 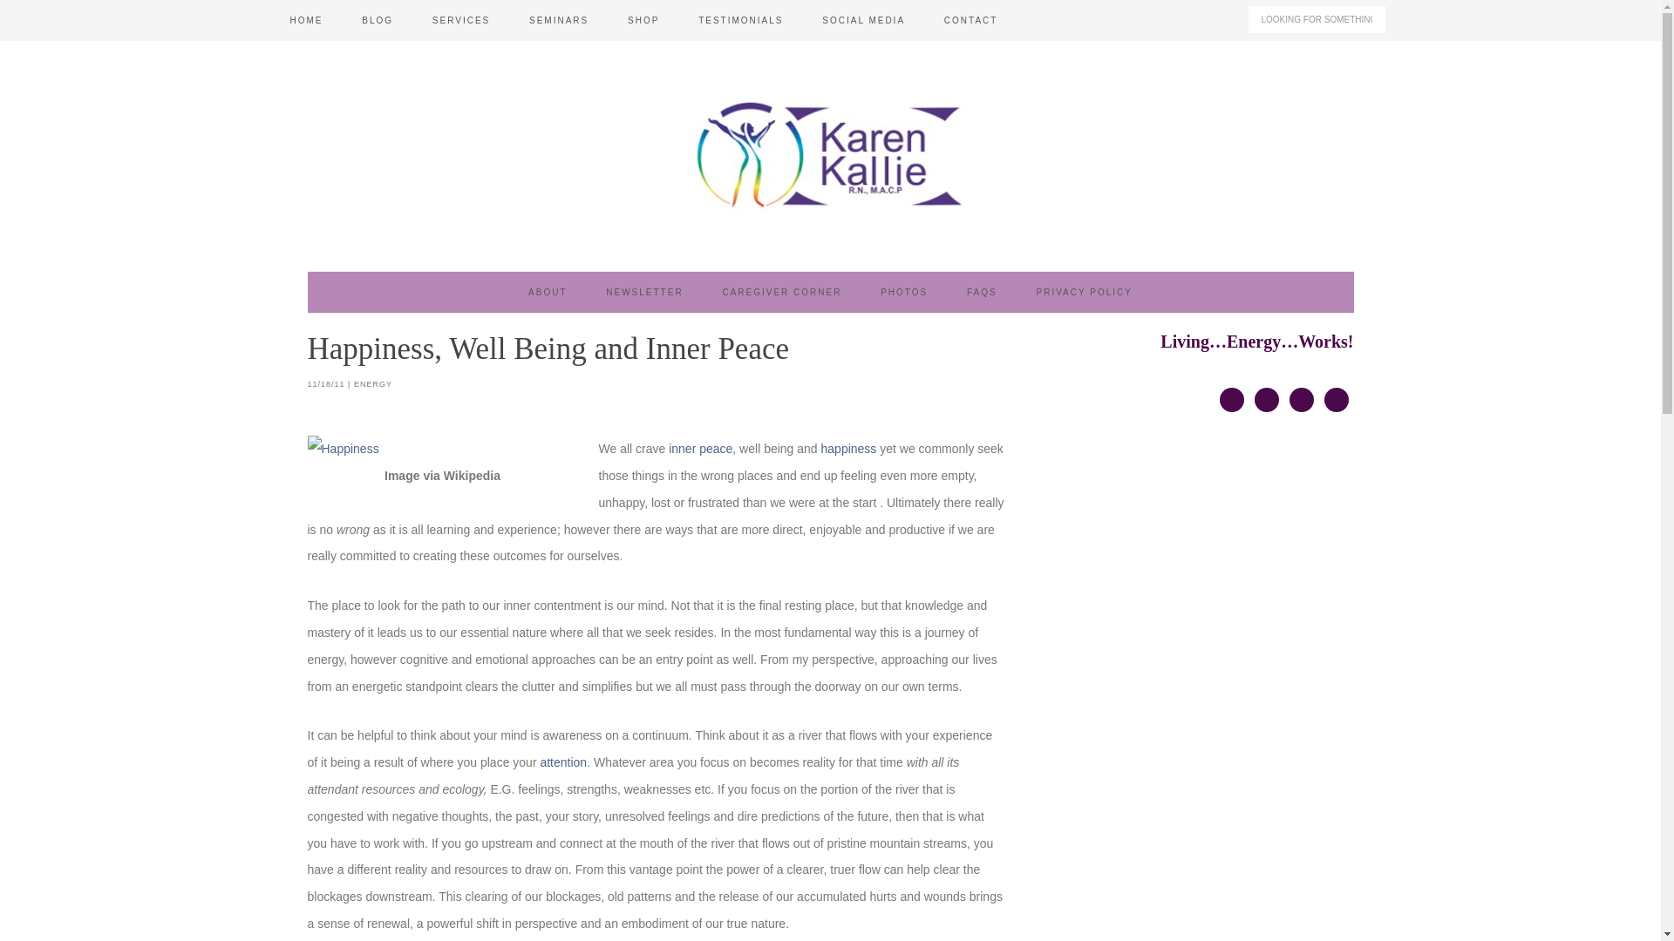 What do you see at coordinates (305, 21) in the screenshot?
I see `HOME` at bounding box center [305, 21].